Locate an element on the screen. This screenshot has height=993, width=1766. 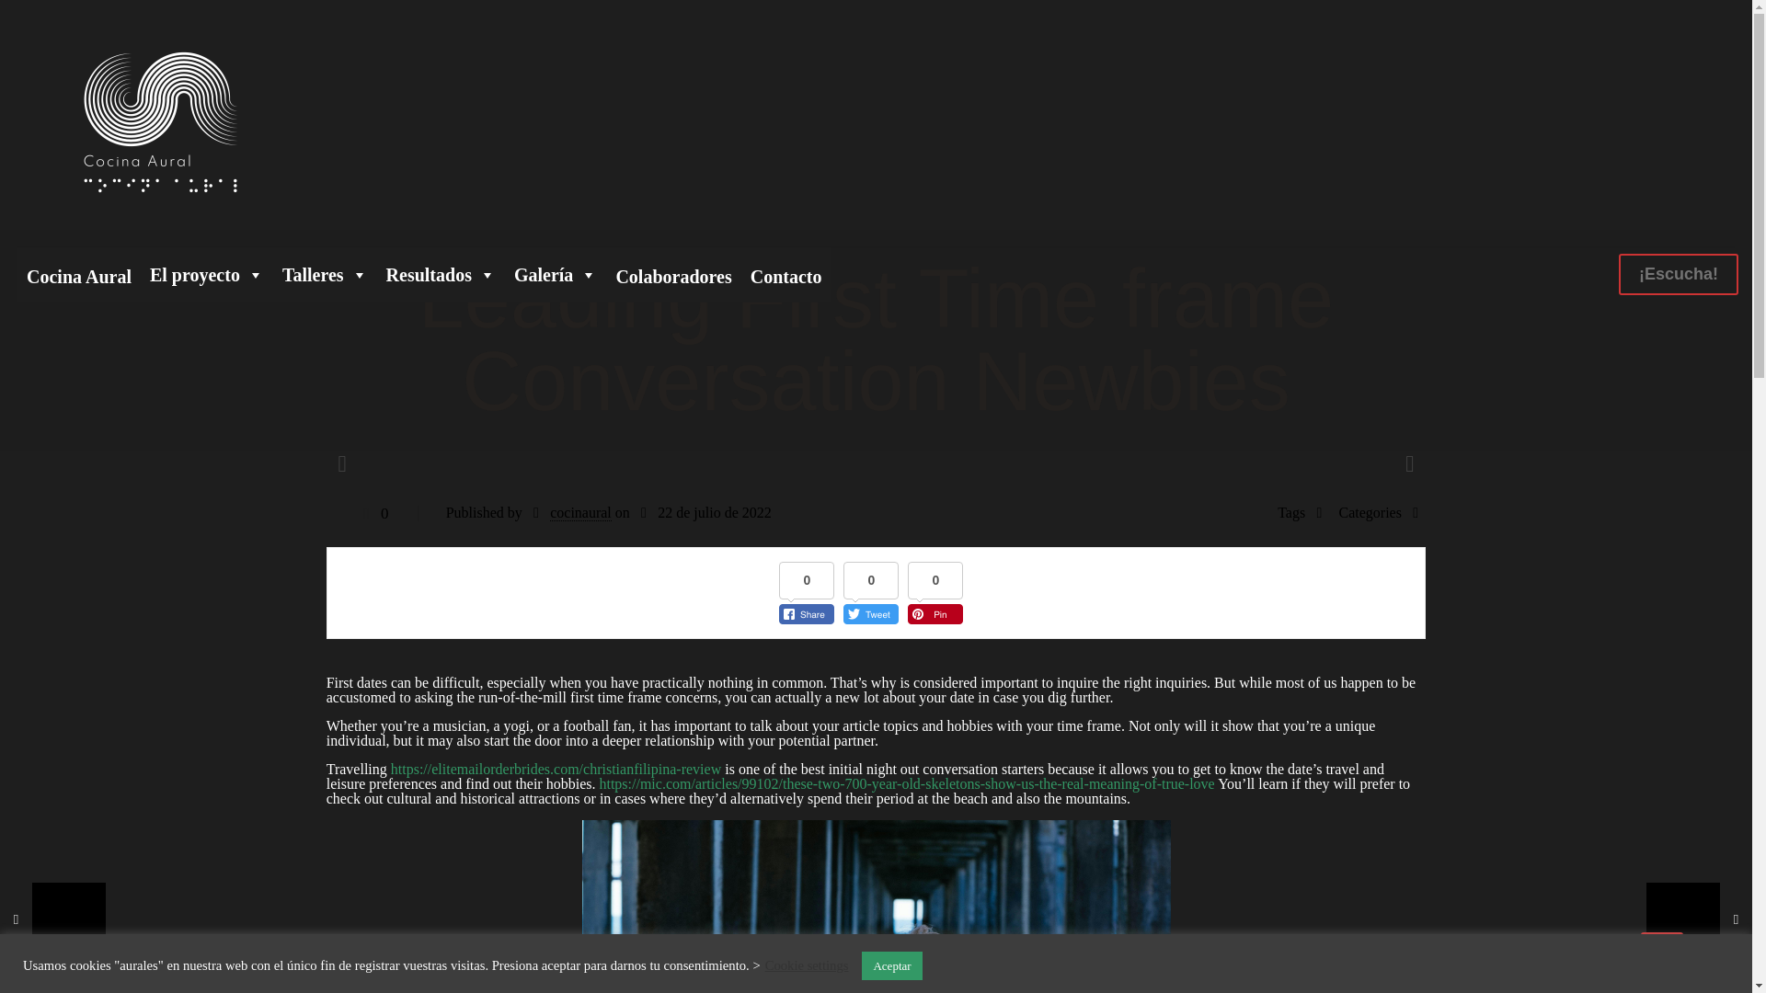
desplegable is located at coordinates (556, 274).